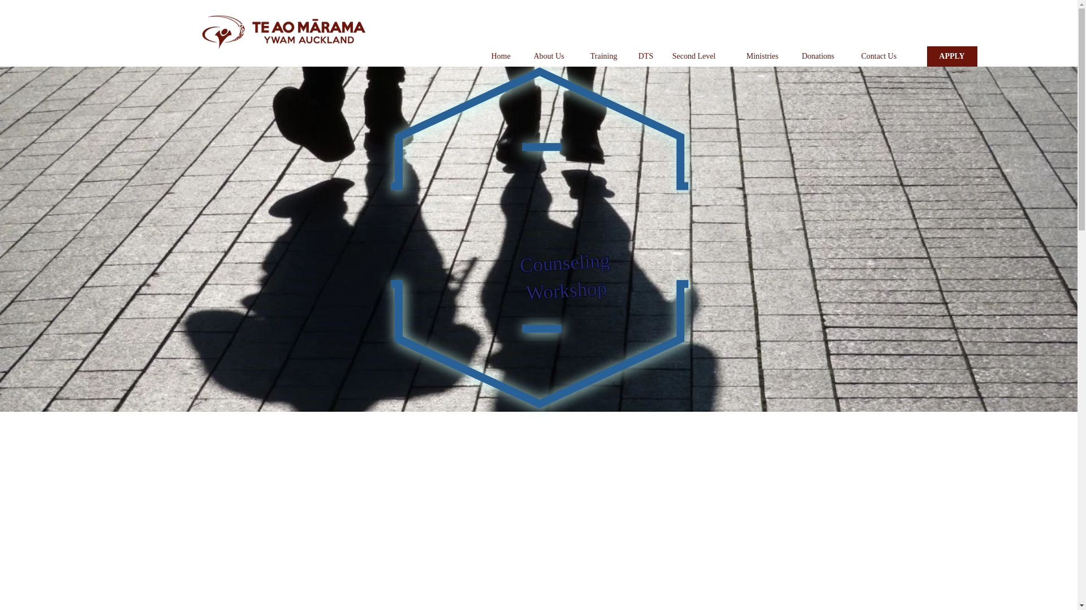 The height and width of the screenshot is (610, 1086). I want to click on Training, so click(605, 56).